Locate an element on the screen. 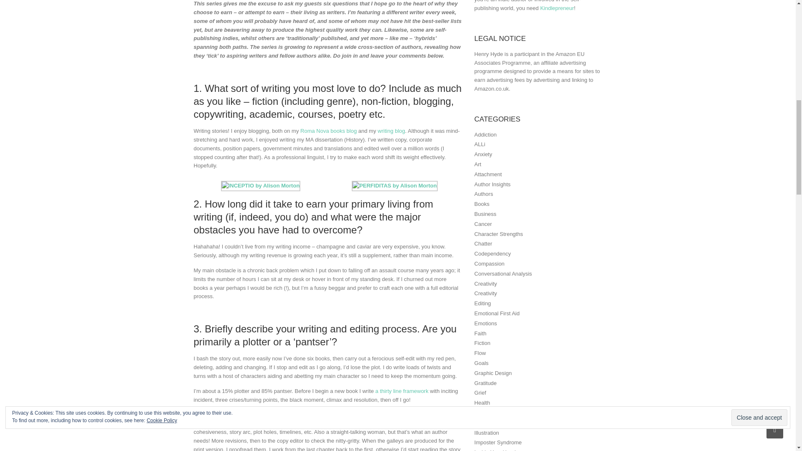  a thirty line framework is located at coordinates (402, 391).